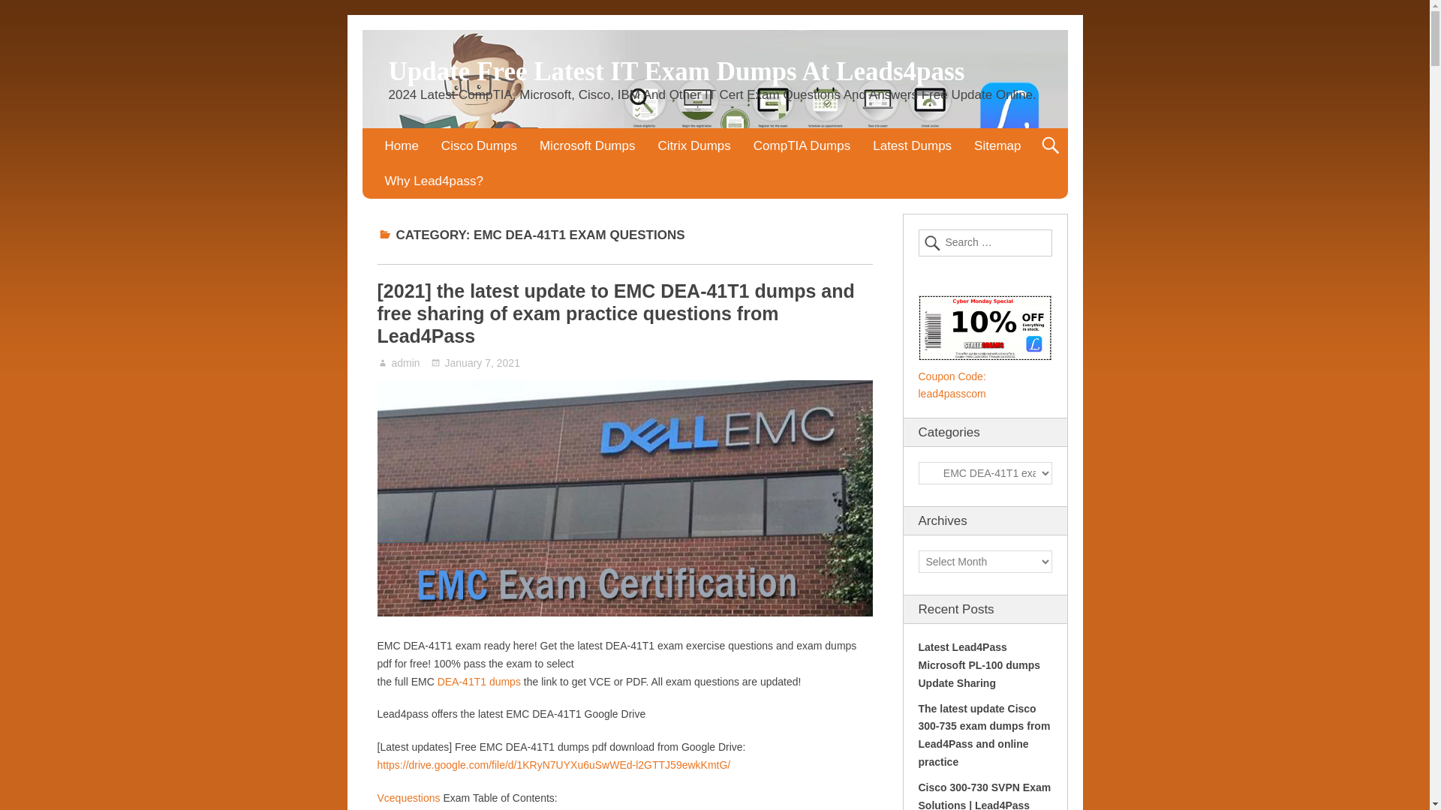 The height and width of the screenshot is (810, 1441). I want to click on Vcequestions, so click(408, 798).